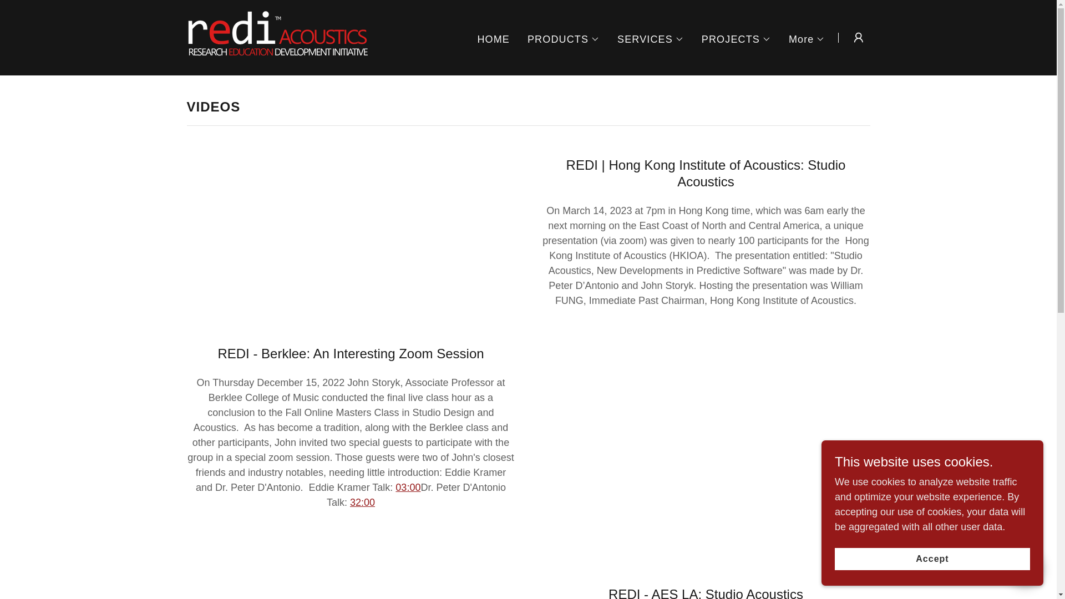 Image resolution: width=1065 pixels, height=599 pixels. What do you see at coordinates (737, 39) in the screenshot?
I see `PROJECTS` at bounding box center [737, 39].